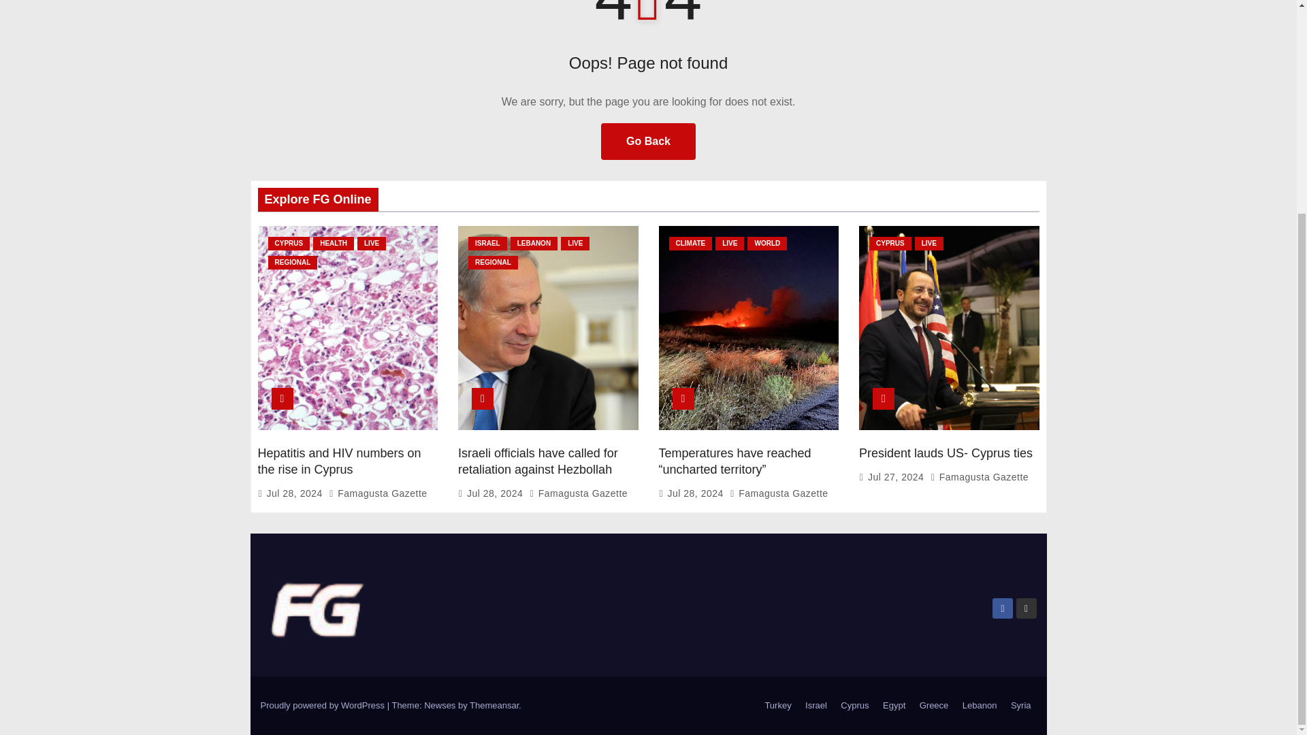 The width and height of the screenshot is (1307, 735). I want to click on Go Back, so click(648, 142).